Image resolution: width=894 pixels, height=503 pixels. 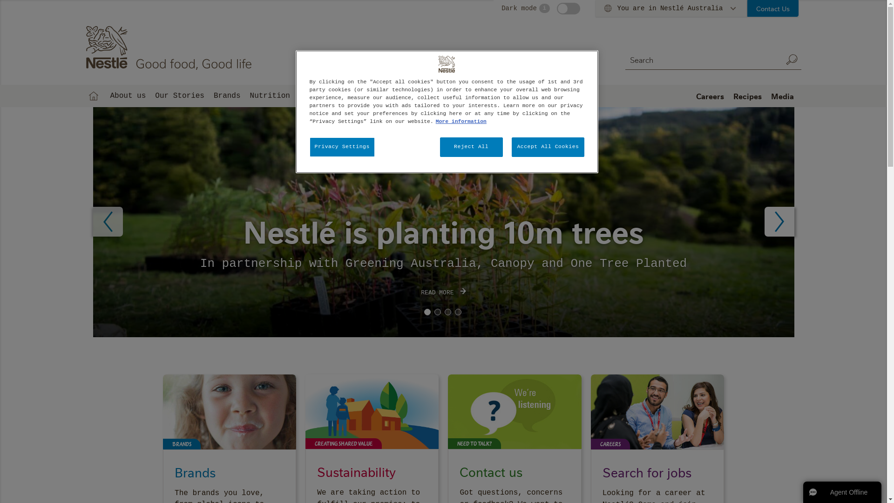 What do you see at coordinates (342, 147) in the screenshot?
I see `Privacy Settings` at bounding box center [342, 147].